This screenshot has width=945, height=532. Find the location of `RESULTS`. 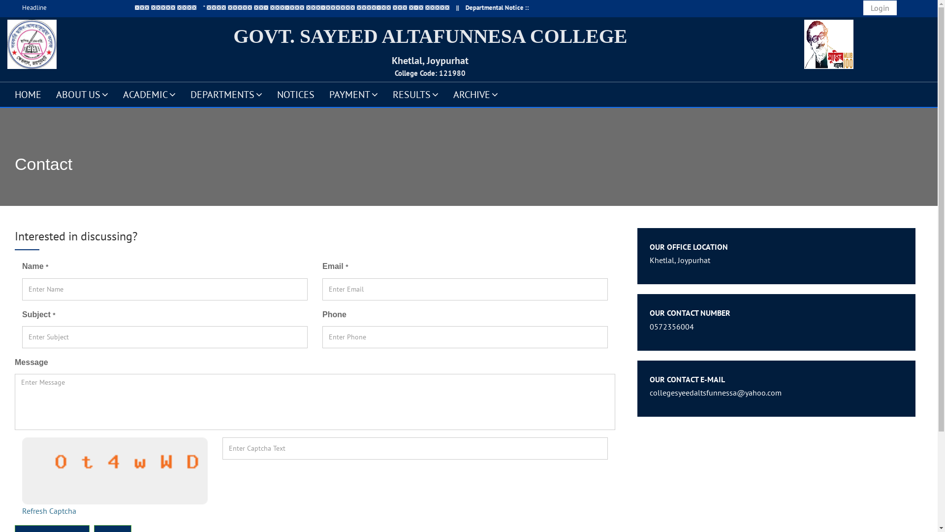

RESULTS is located at coordinates (415, 94).